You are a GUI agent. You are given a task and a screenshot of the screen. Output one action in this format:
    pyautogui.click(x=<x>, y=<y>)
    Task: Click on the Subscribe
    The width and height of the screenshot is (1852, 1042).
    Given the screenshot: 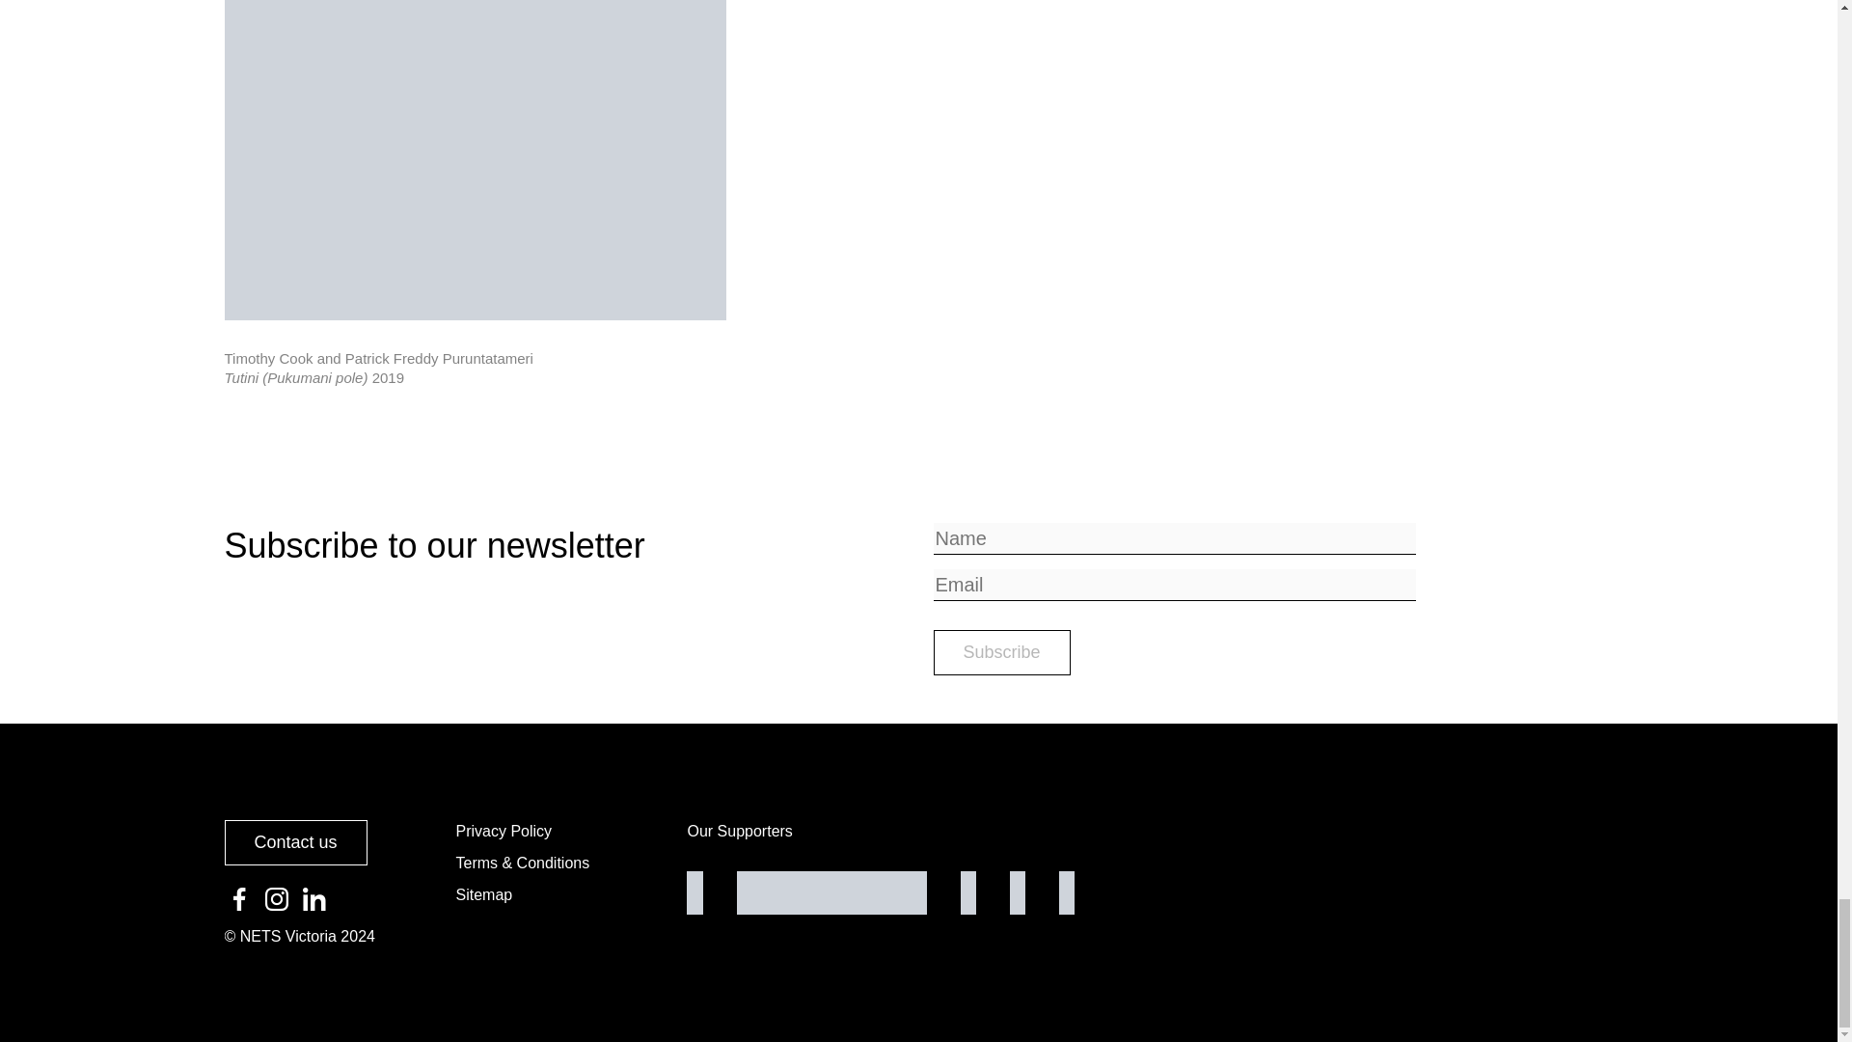 What is the action you would take?
    pyautogui.click(x=1001, y=652)
    